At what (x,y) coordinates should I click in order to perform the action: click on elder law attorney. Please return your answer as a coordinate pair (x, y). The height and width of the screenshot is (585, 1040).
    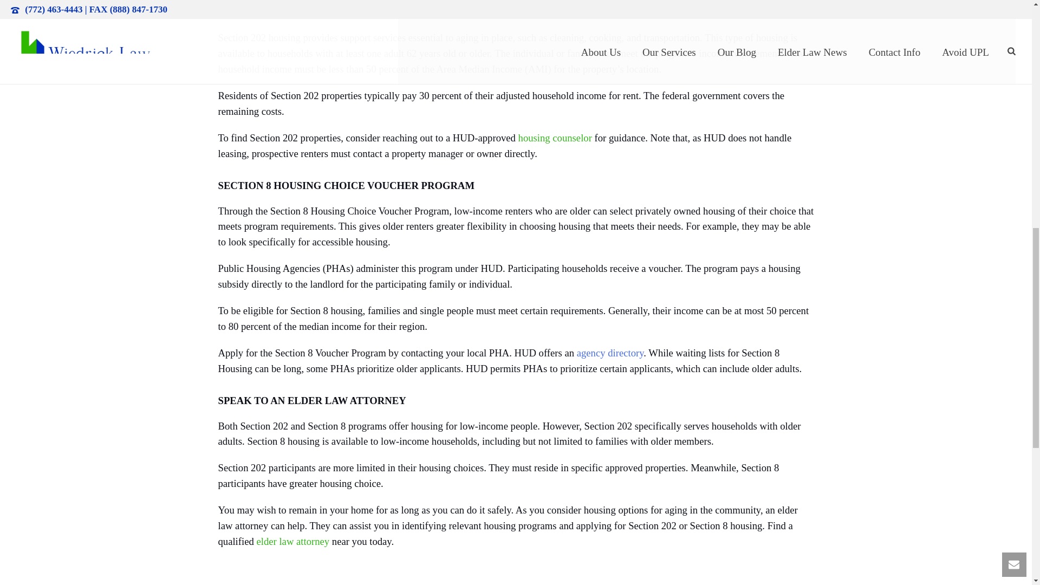
    Looking at the image, I should click on (292, 541).